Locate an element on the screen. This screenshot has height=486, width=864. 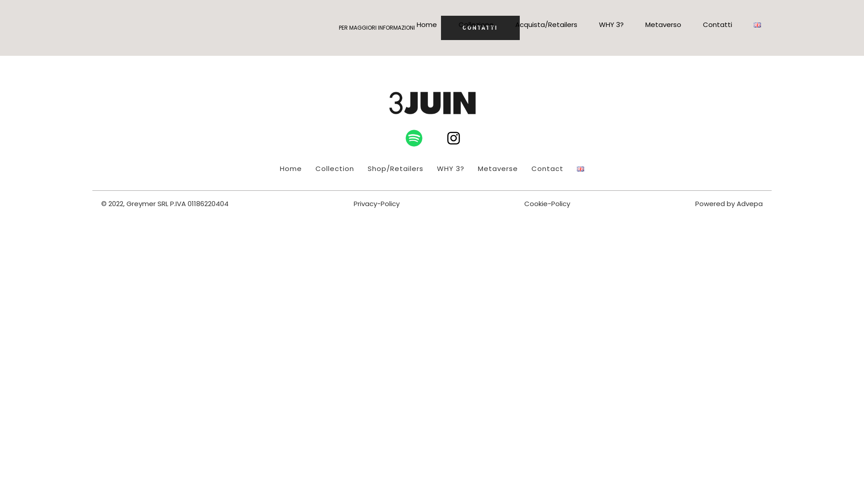
Powered by Advepa is located at coordinates (729, 203).